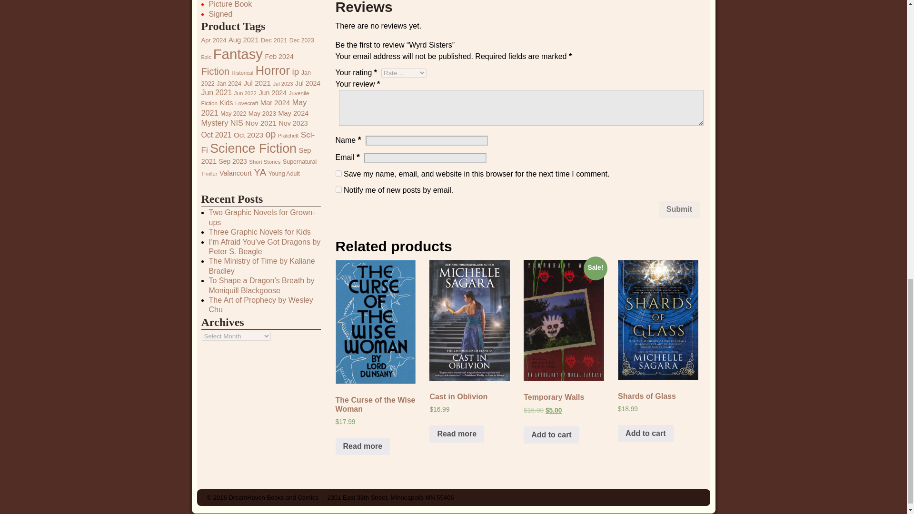 The height and width of the screenshot is (514, 914). What do you see at coordinates (679, 209) in the screenshot?
I see `Submit` at bounding box center [679, 209].